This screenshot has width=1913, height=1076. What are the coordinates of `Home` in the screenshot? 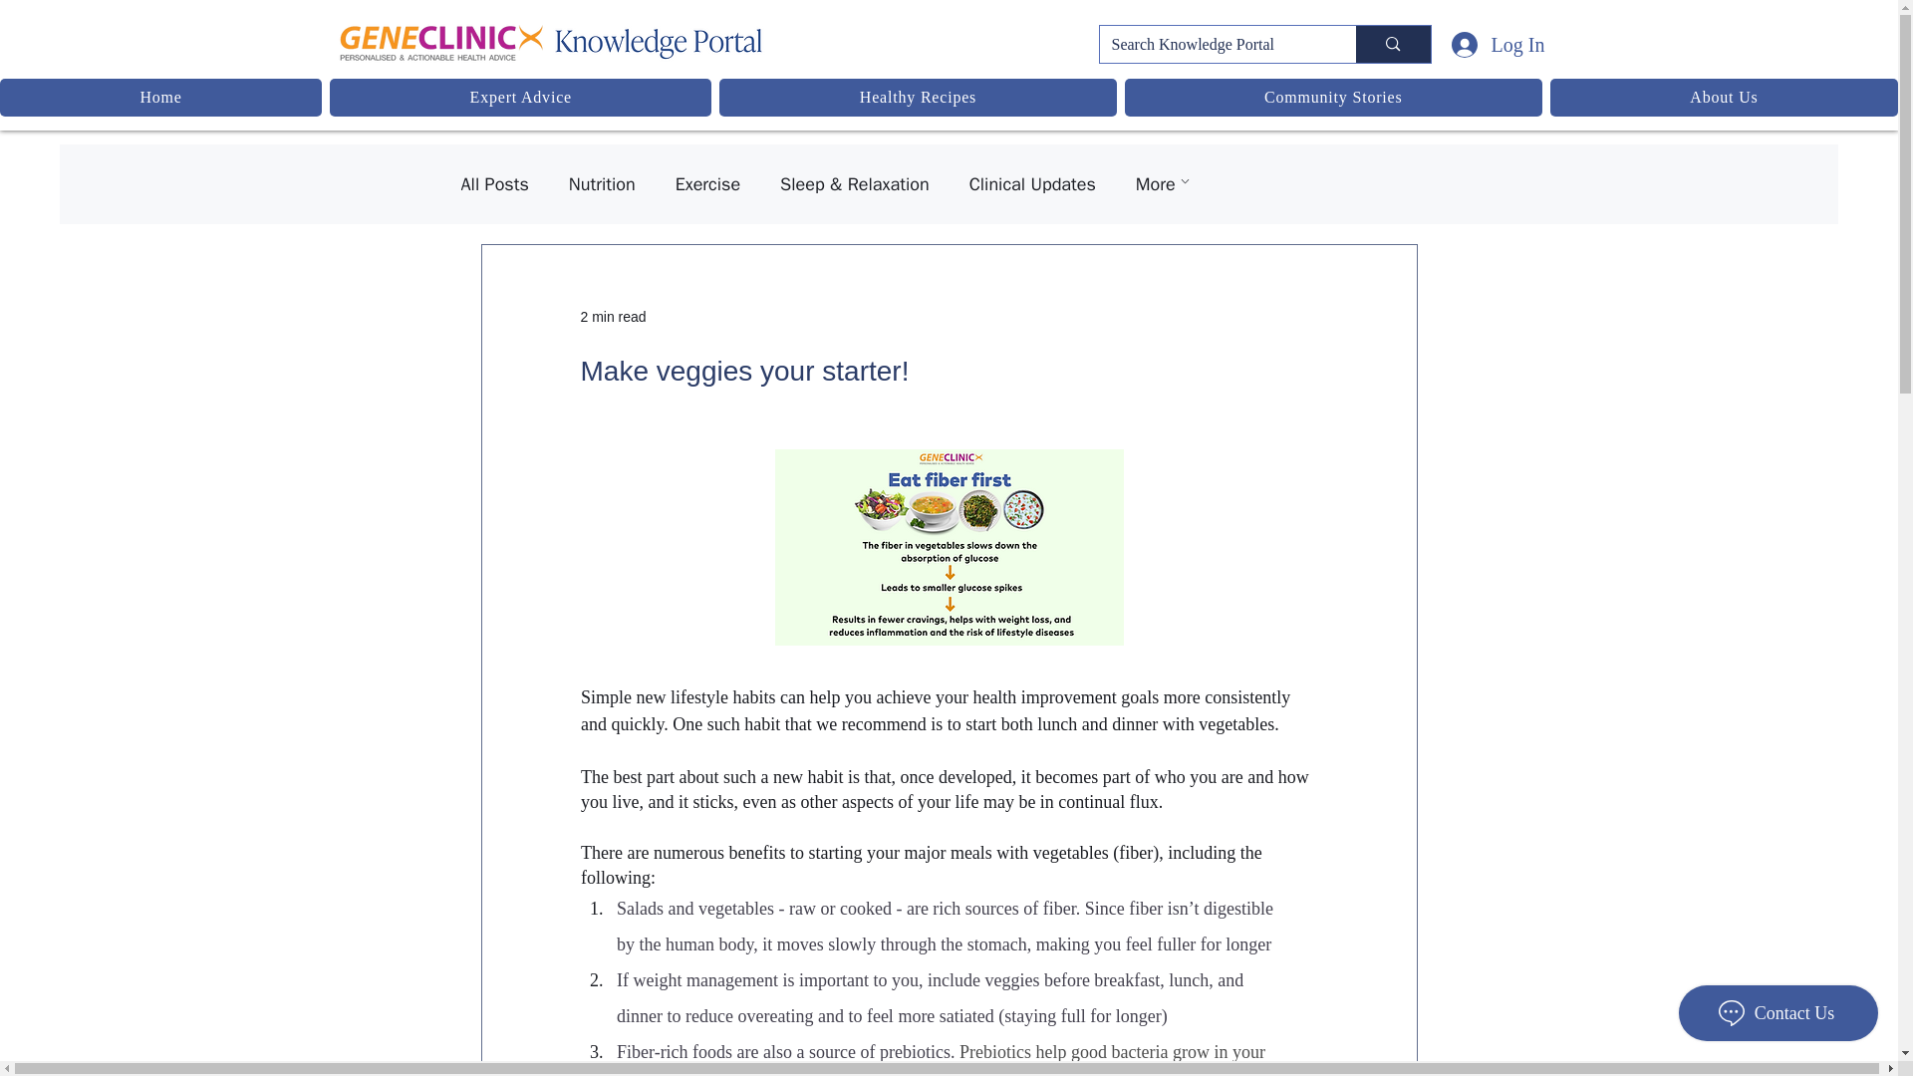 It's located at (160, 97).